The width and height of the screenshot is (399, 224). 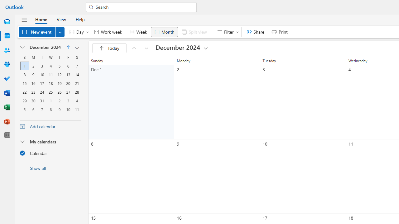 What do you see at coordinates (7, 108) in the screenshot?
I see `Excel` at bounding box center [7, 108].